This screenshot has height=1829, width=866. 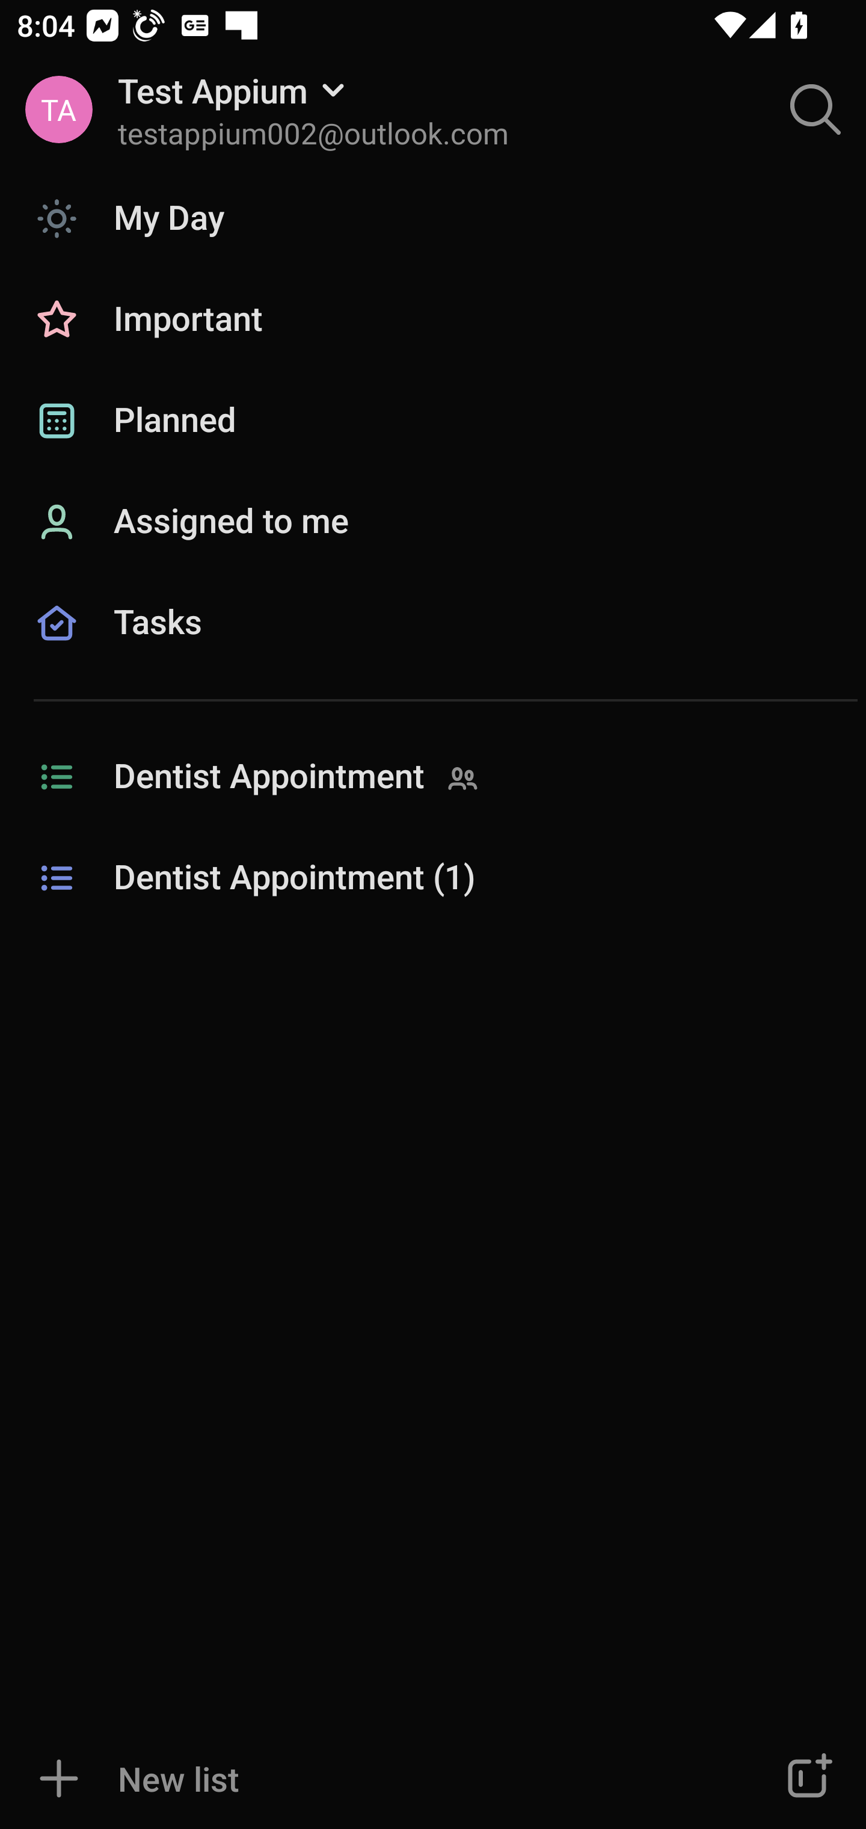 I want to click on Dentist Appointment (1), so click(x=433, y=878).